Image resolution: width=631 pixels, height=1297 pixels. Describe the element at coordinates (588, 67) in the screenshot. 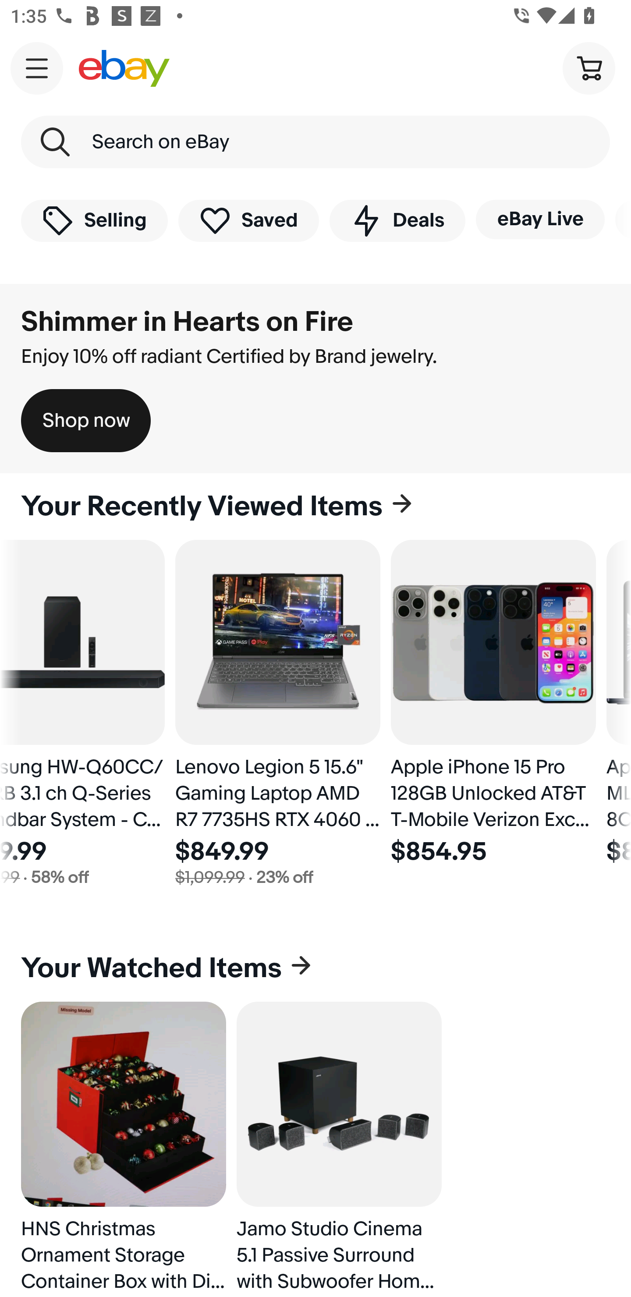

I see `Cart button shopping cart` at that location.